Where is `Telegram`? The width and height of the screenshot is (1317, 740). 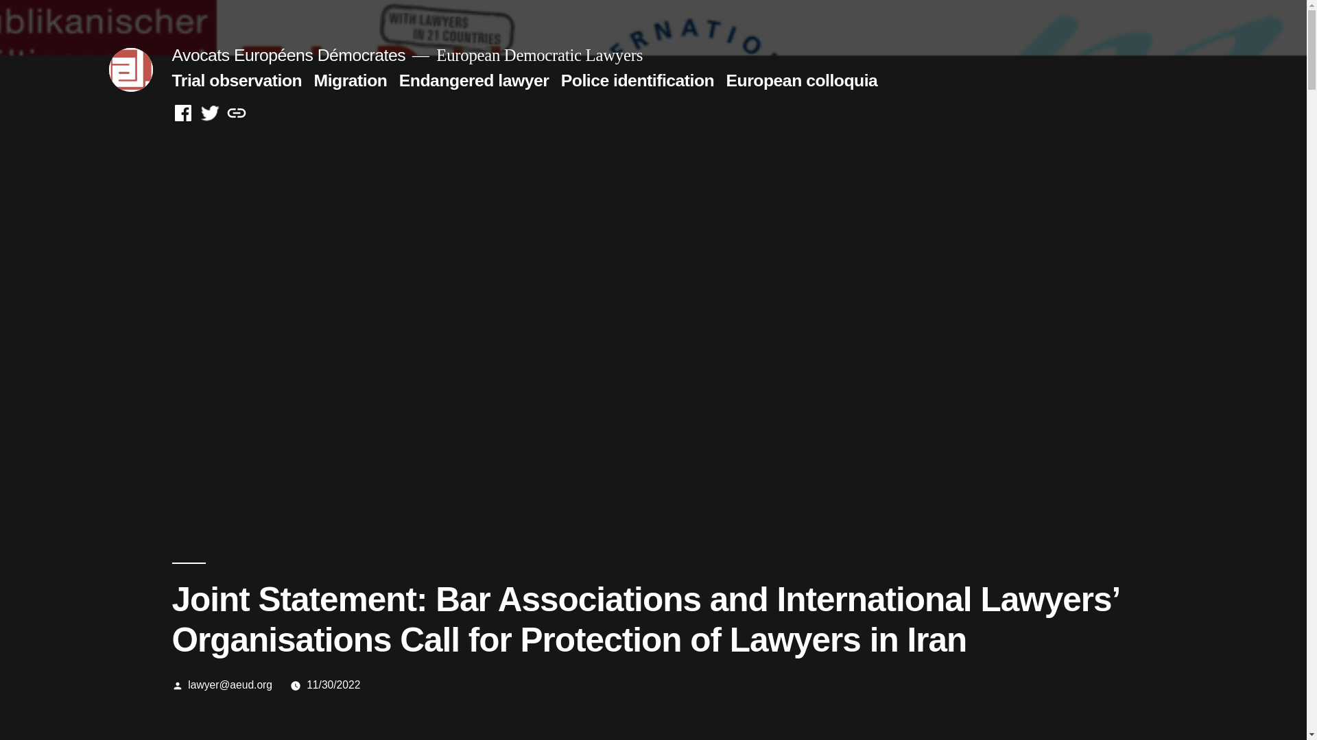
Telegram is located at coordinates (236, 114).